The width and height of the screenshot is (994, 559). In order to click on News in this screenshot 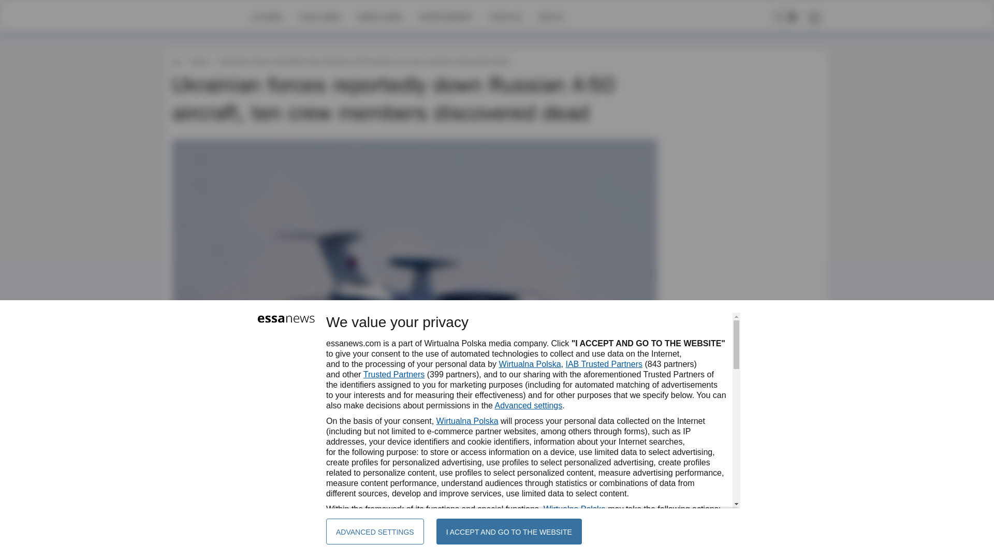, I will do `click(199, 61)`.